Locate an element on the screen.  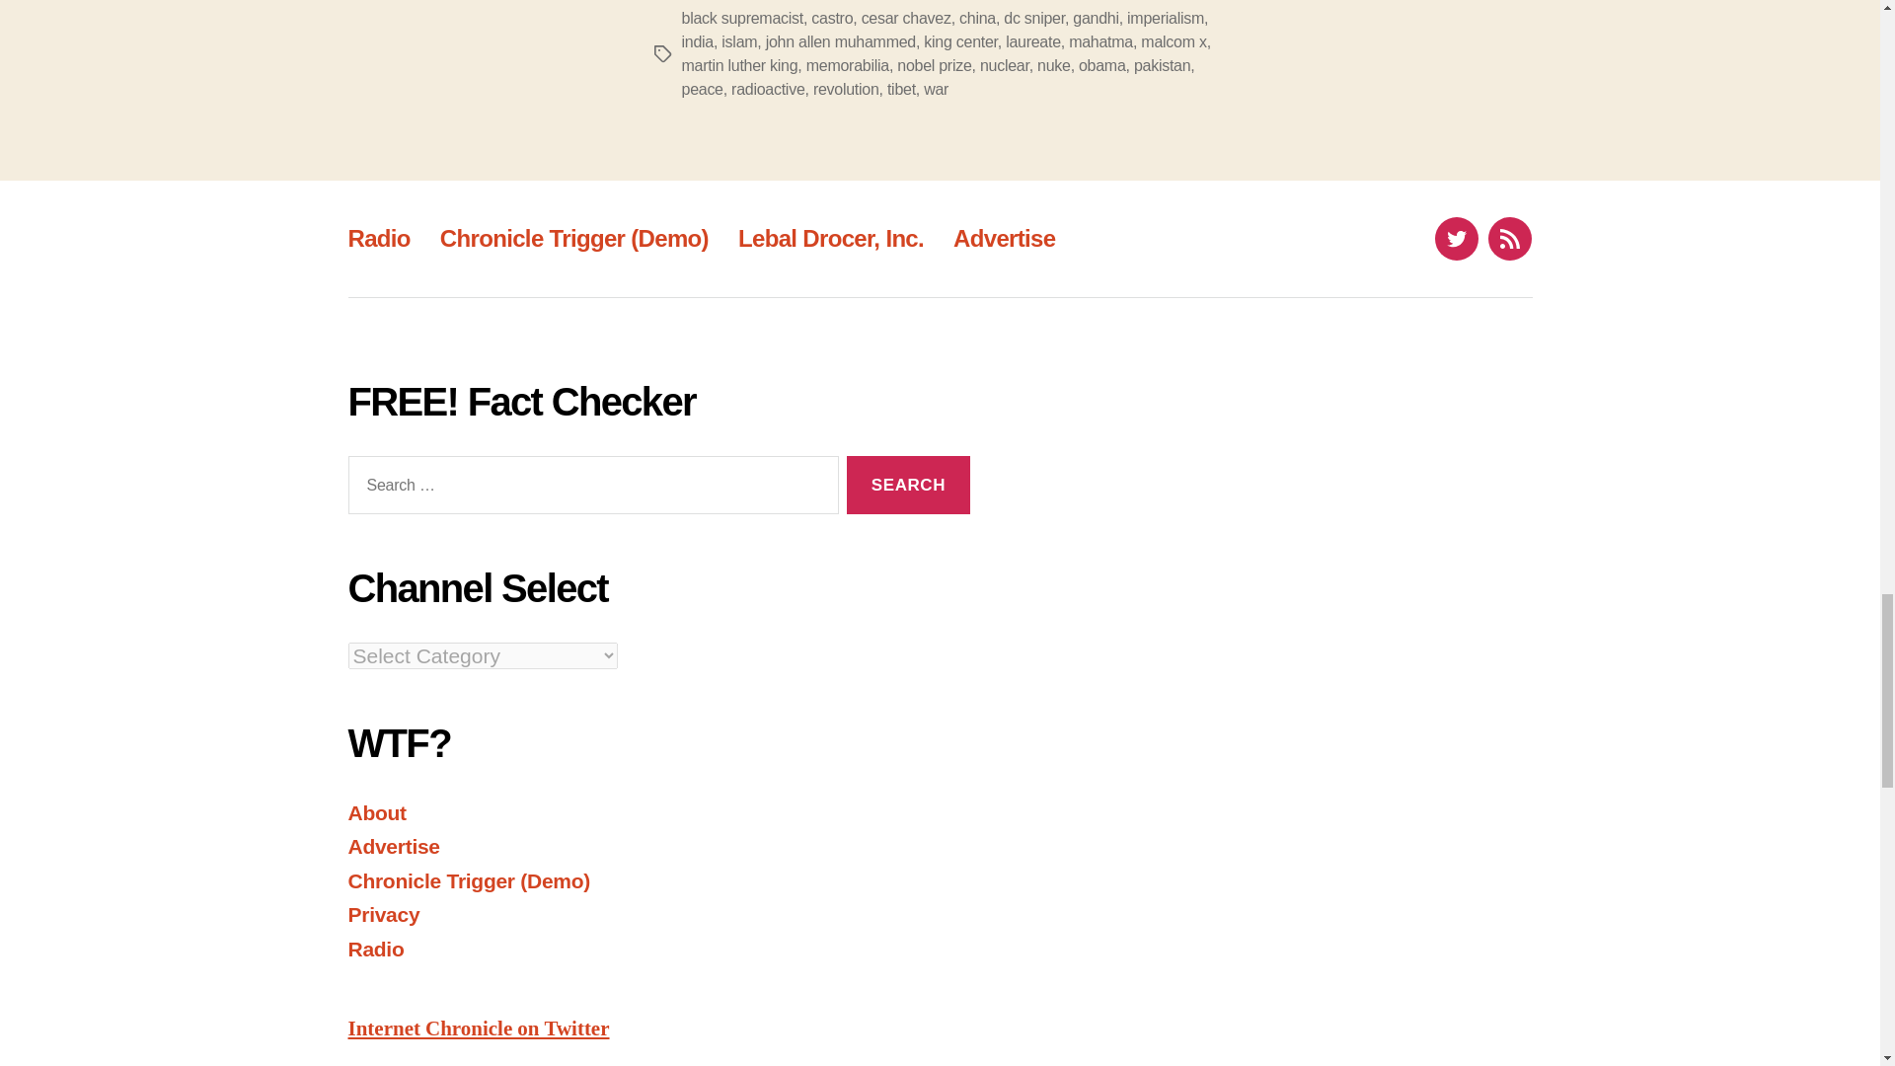
dc sniper is located at coordinates (1034, 18).